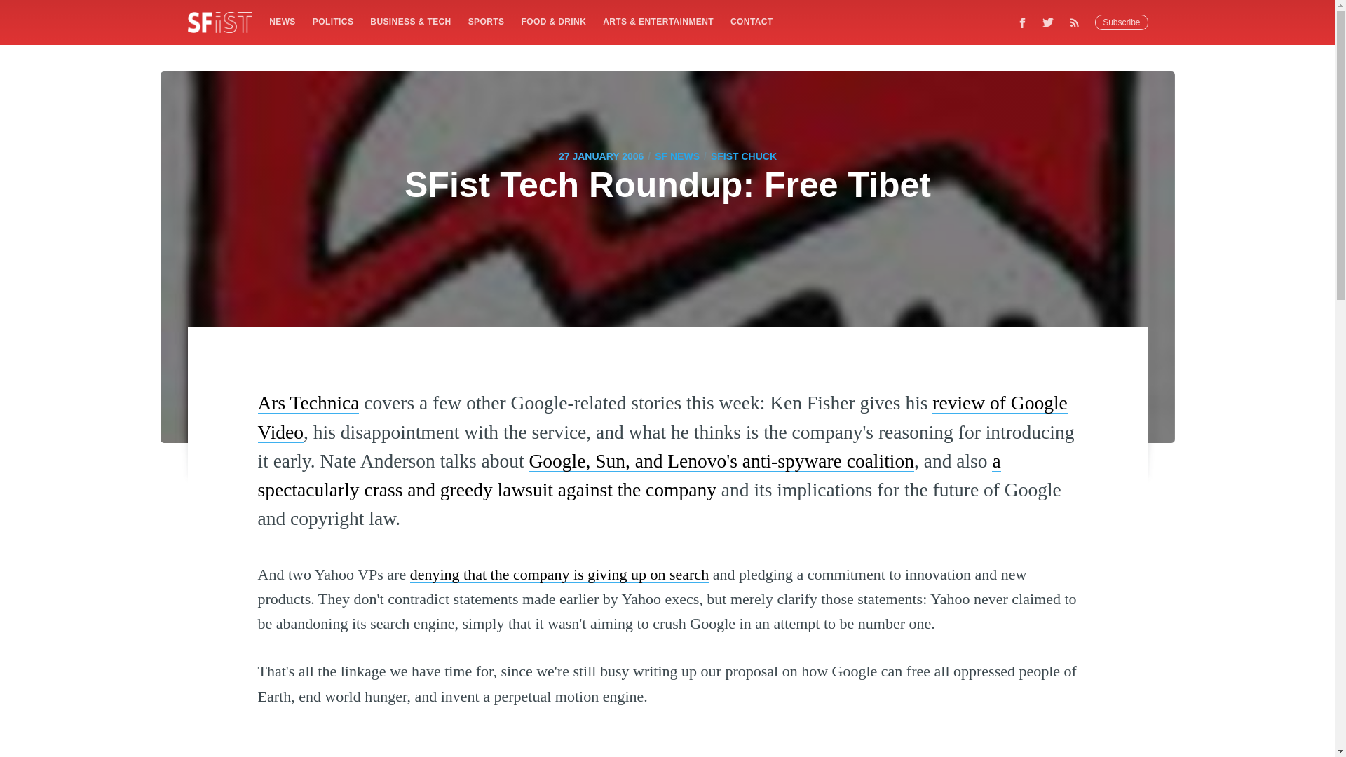  Describe the element at coordinates (332, 21) in the screenshot. I see `POLITICS` at that location.